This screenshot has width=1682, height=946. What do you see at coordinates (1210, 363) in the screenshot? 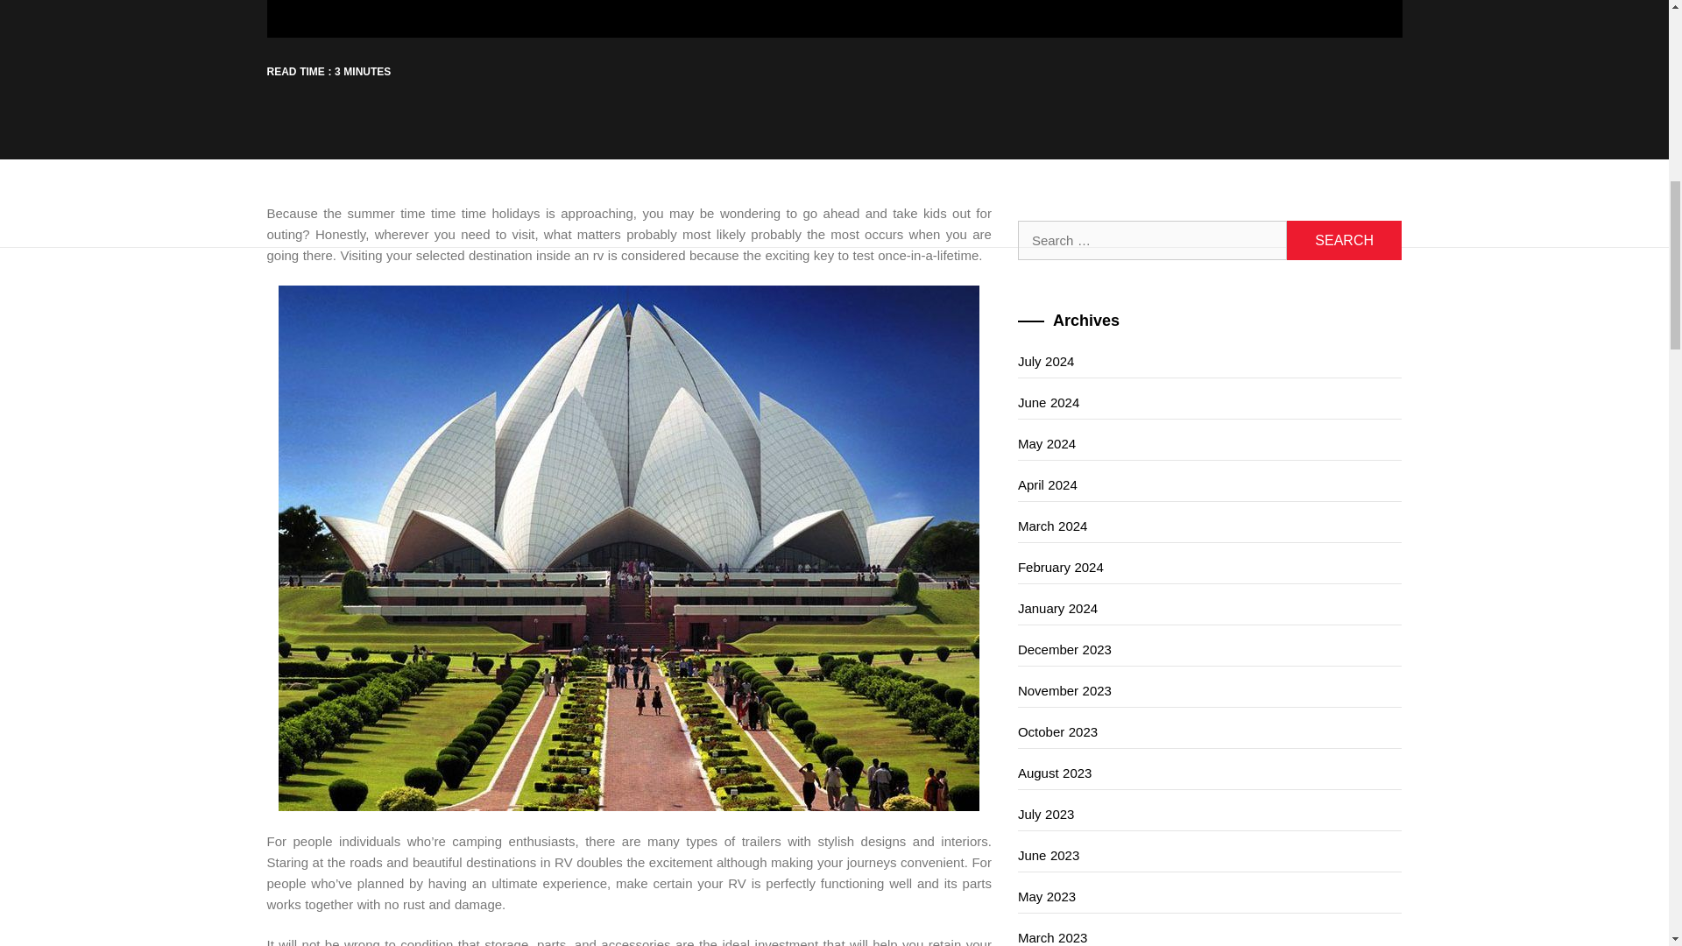
I see `July 2024` at bounding box center [1210, 363].